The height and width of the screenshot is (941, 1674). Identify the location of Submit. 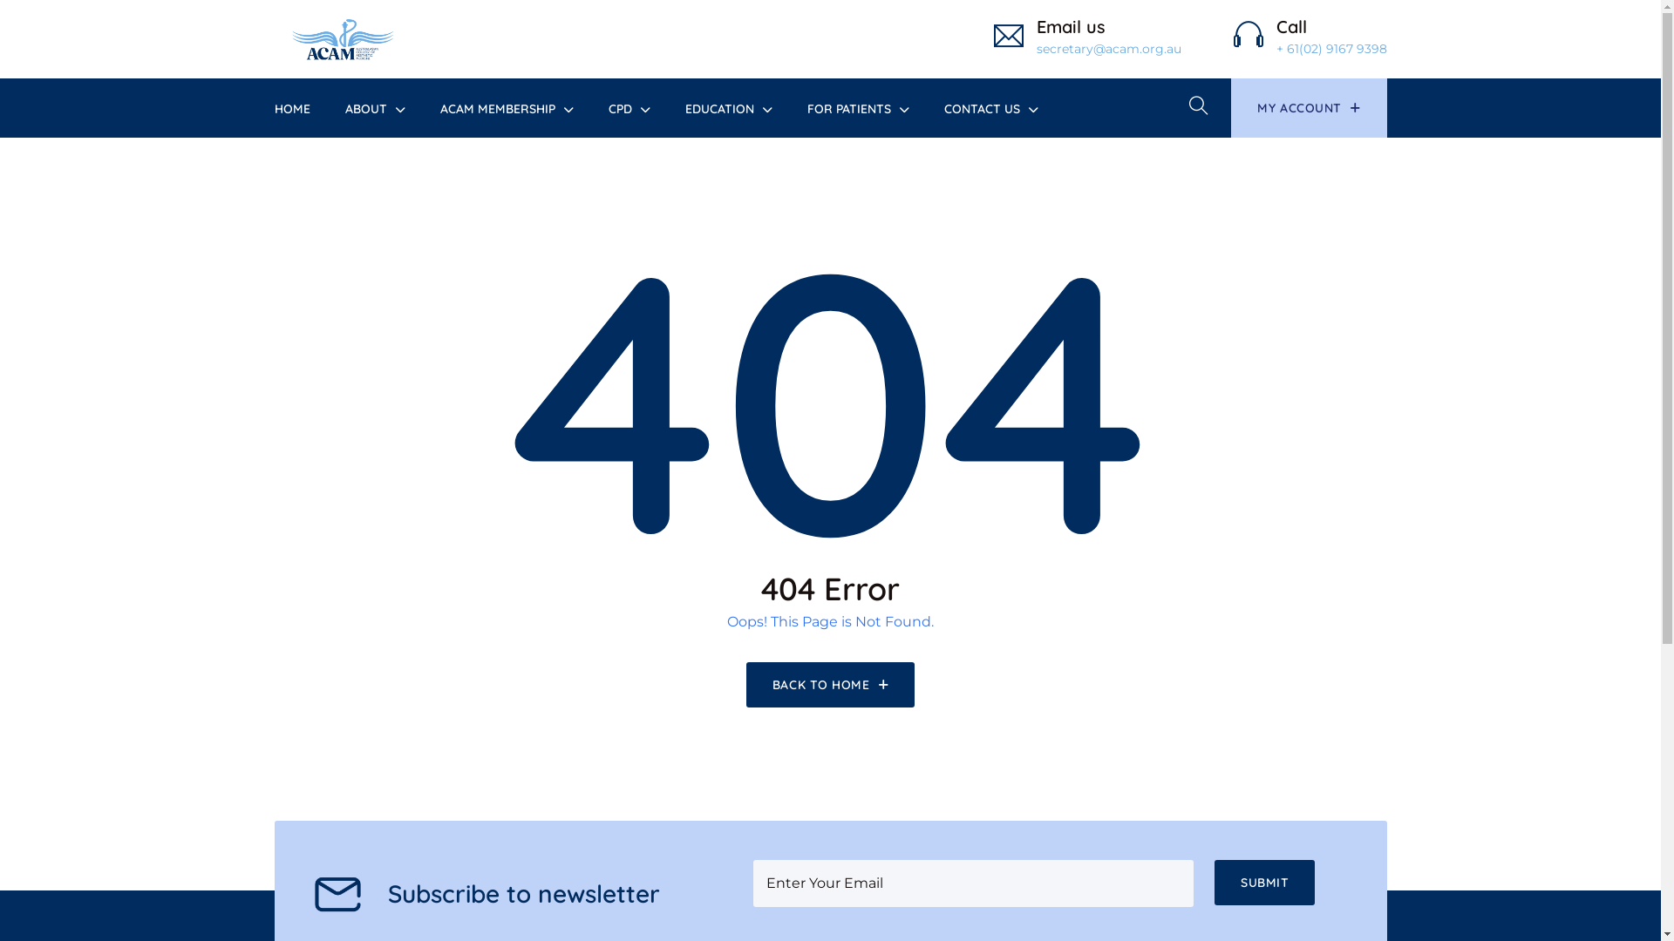
(1264, 883).